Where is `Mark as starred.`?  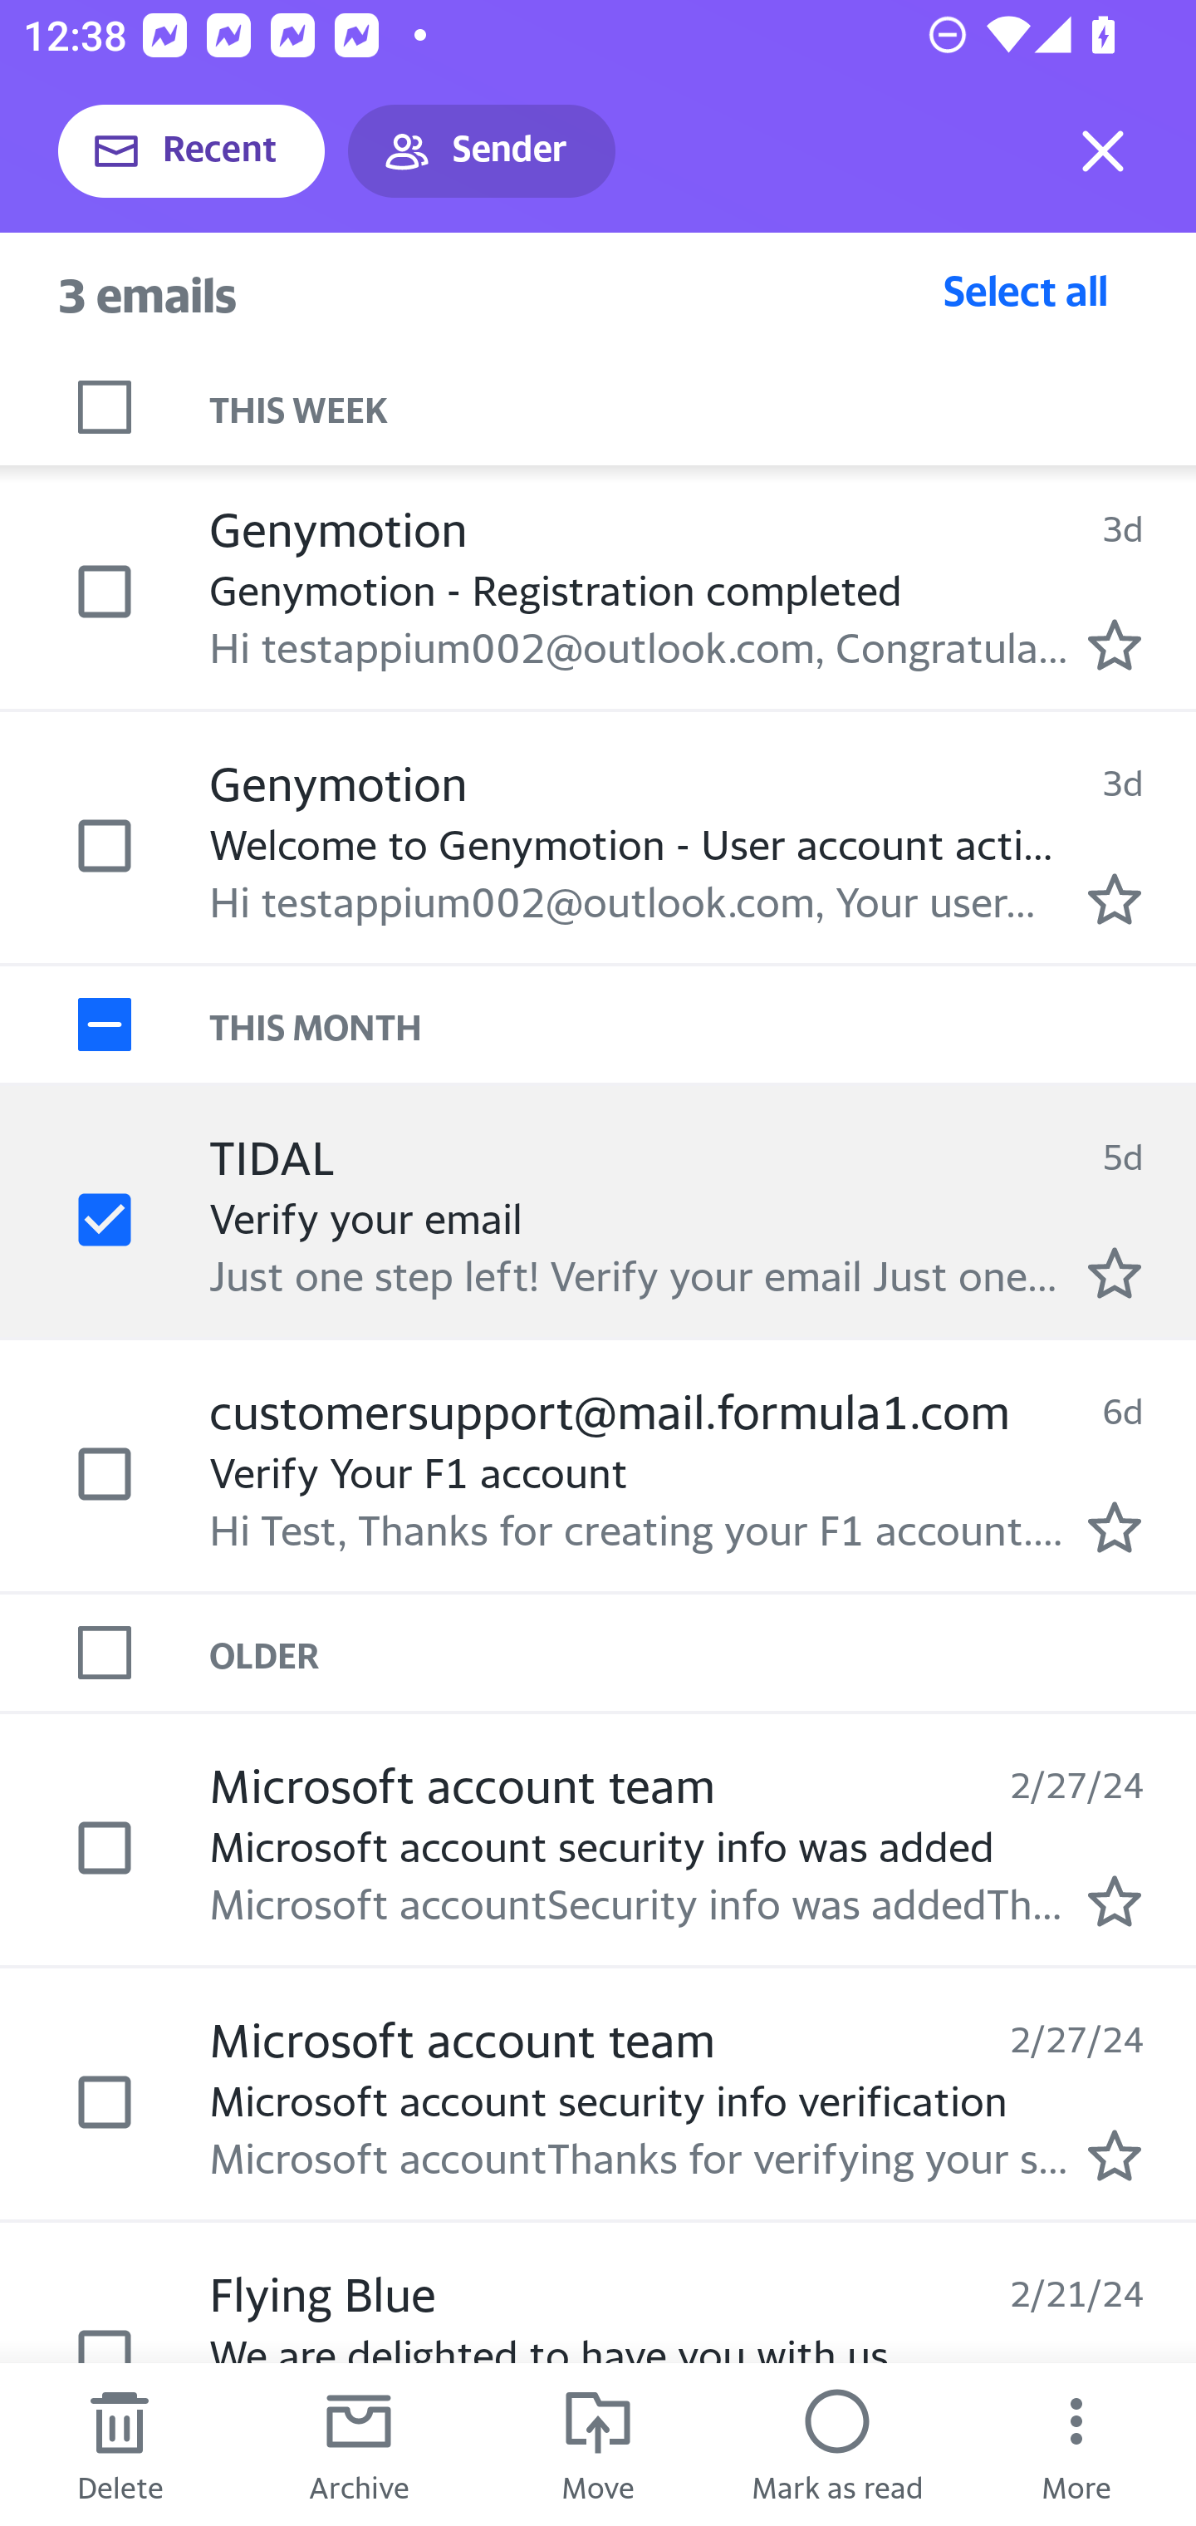
Mark as starred. is located at coordinates (1115, 1271).